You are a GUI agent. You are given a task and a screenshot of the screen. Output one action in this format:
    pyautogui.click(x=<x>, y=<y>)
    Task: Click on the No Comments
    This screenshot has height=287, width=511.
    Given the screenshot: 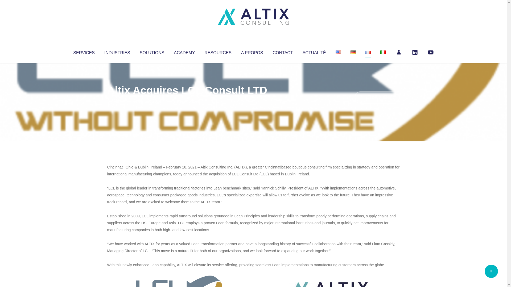 What is the action you would take?
    pyautogui.click(x=377, y=97)
    